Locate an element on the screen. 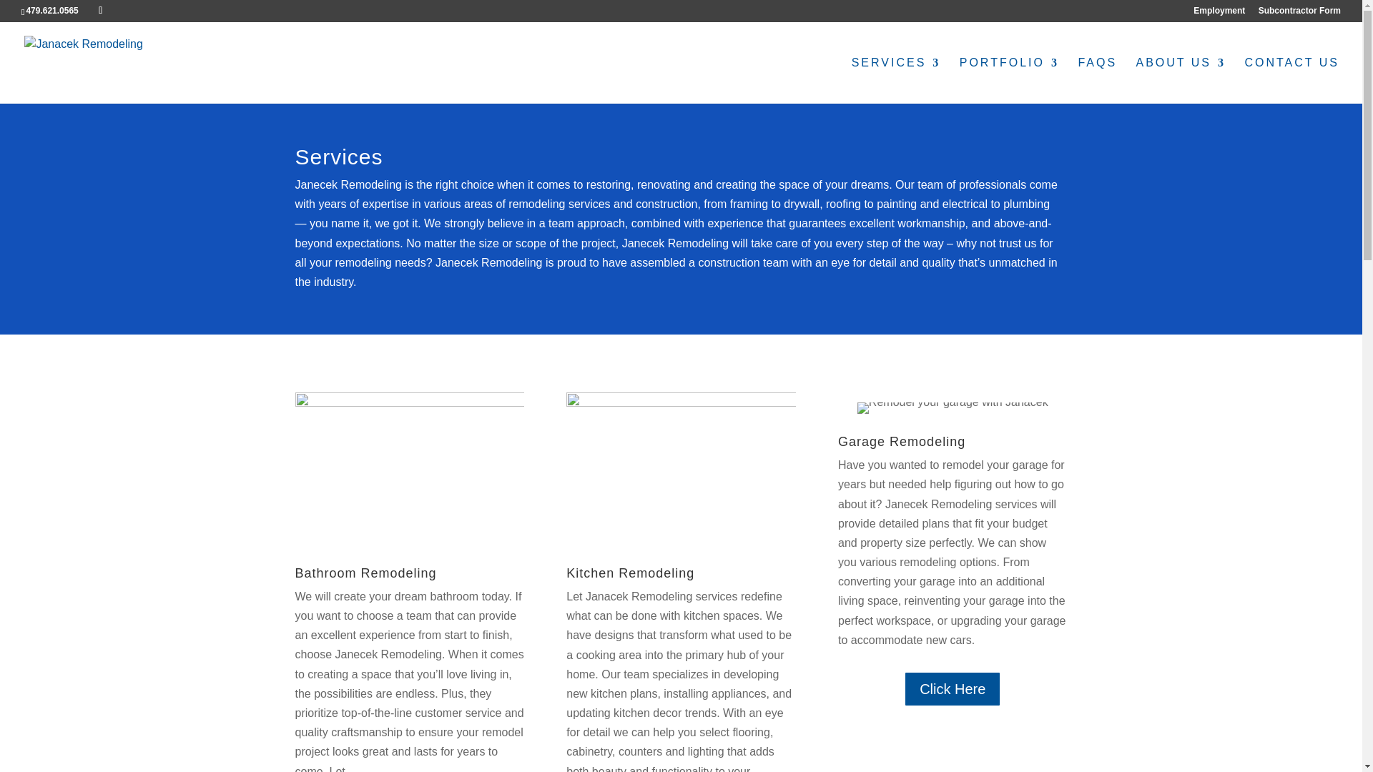 This screenshot has height=772, width=1373. 479.621.0565 is located at coordinates (51, 10).